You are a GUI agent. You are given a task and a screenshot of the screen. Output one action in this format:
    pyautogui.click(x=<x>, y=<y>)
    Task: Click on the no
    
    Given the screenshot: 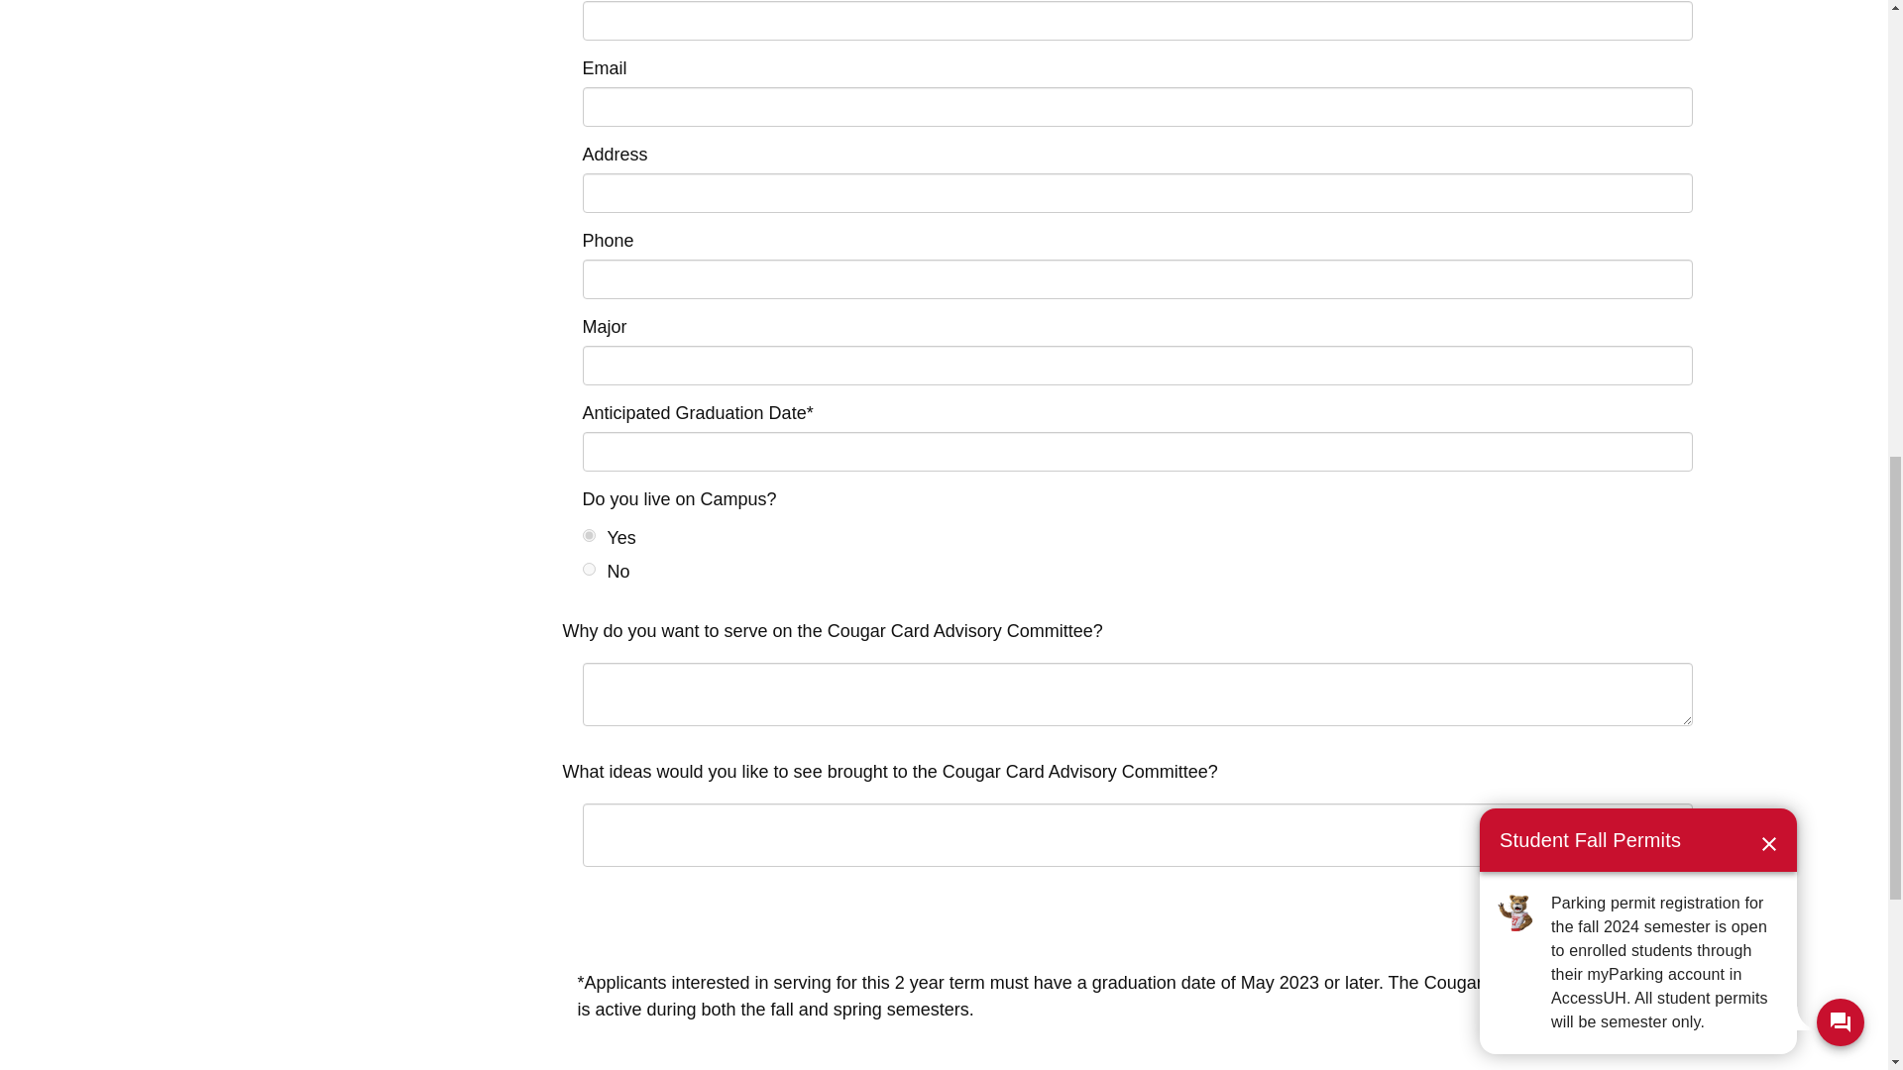 What is the action you would take?
    pyautogui.click(x=589, y=569)
    